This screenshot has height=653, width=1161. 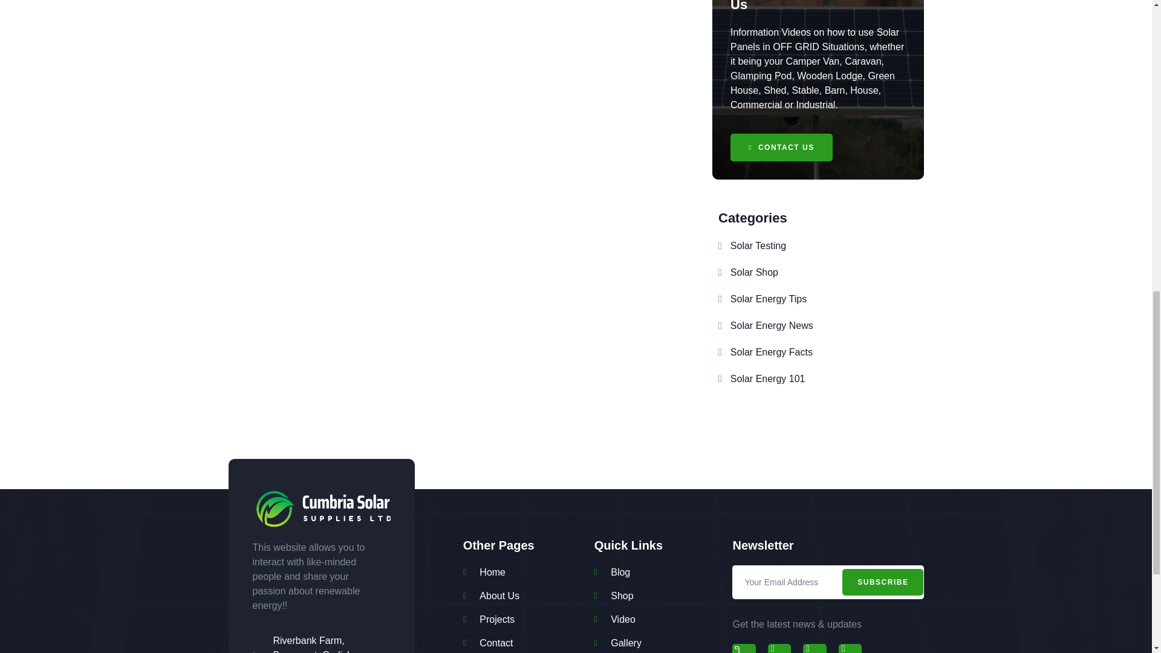 What do you see at coordinates (766, 352) in the screenshot?
I see `Solar Energy Facts` at bounding box center [766, 352].